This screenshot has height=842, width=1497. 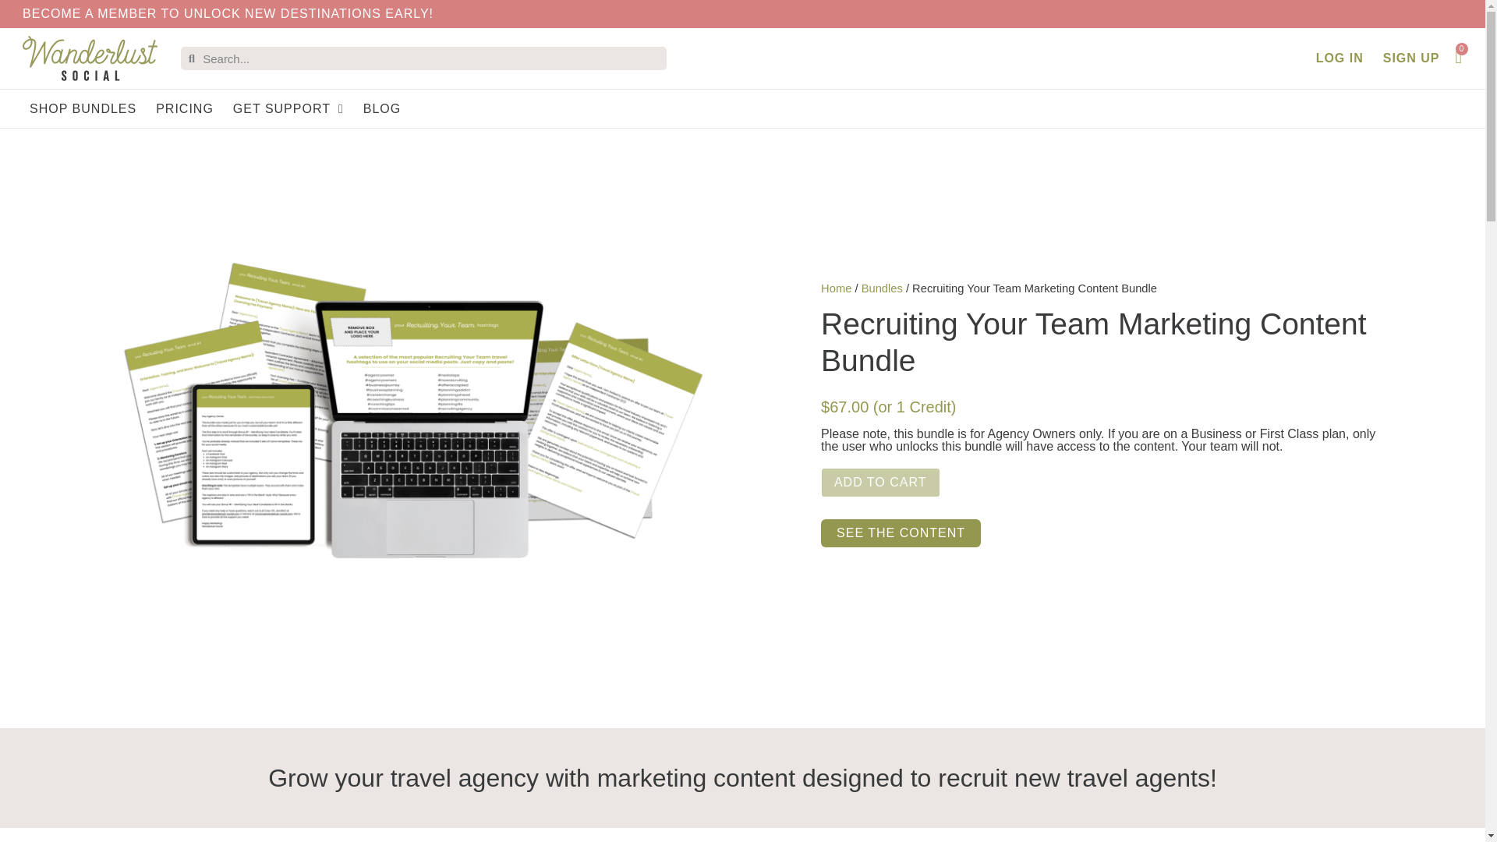 I want to click on BLOG, so click(x=382, y=109).